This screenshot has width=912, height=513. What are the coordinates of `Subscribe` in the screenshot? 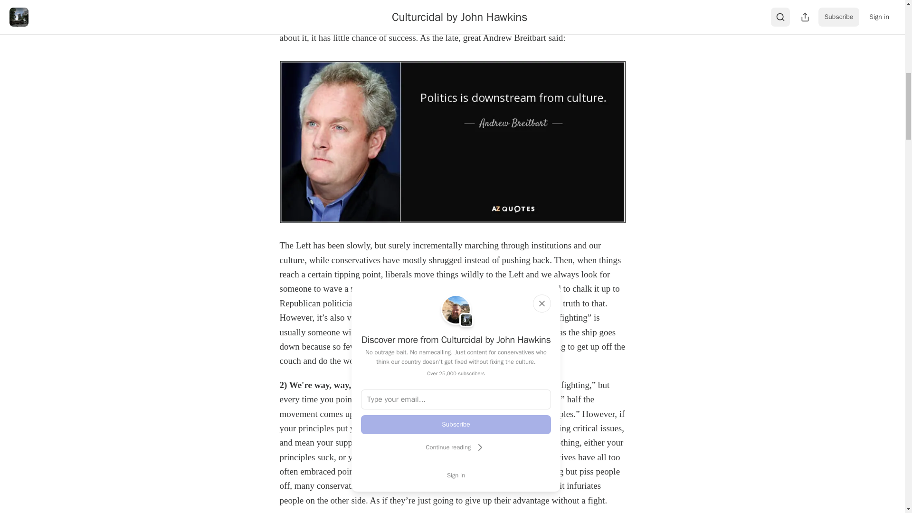 It's located at (456, 424).